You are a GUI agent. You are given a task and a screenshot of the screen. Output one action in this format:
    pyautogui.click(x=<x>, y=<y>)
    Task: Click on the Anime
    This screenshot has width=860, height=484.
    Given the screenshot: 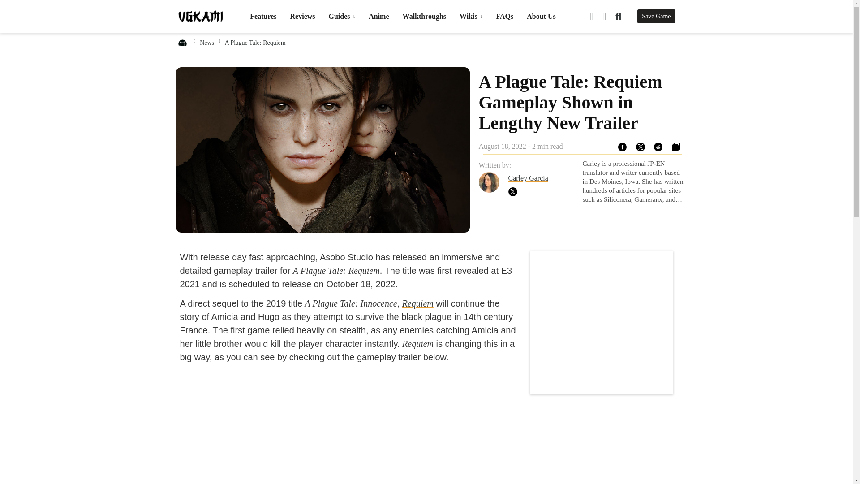 What is the action you would take?
    pyautogui.click(x=378, y=16)
    